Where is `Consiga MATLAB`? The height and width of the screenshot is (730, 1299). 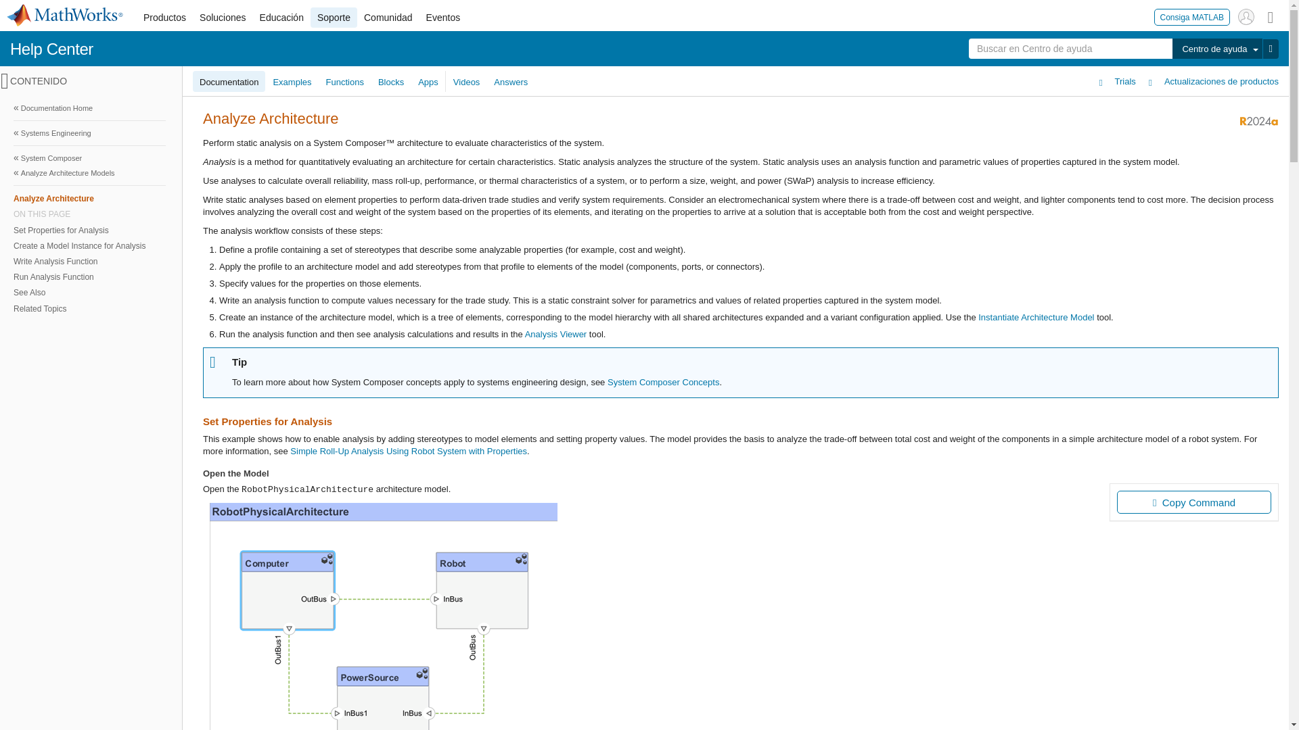 Consiga MATLAB is located at coordinates (1192, 16).